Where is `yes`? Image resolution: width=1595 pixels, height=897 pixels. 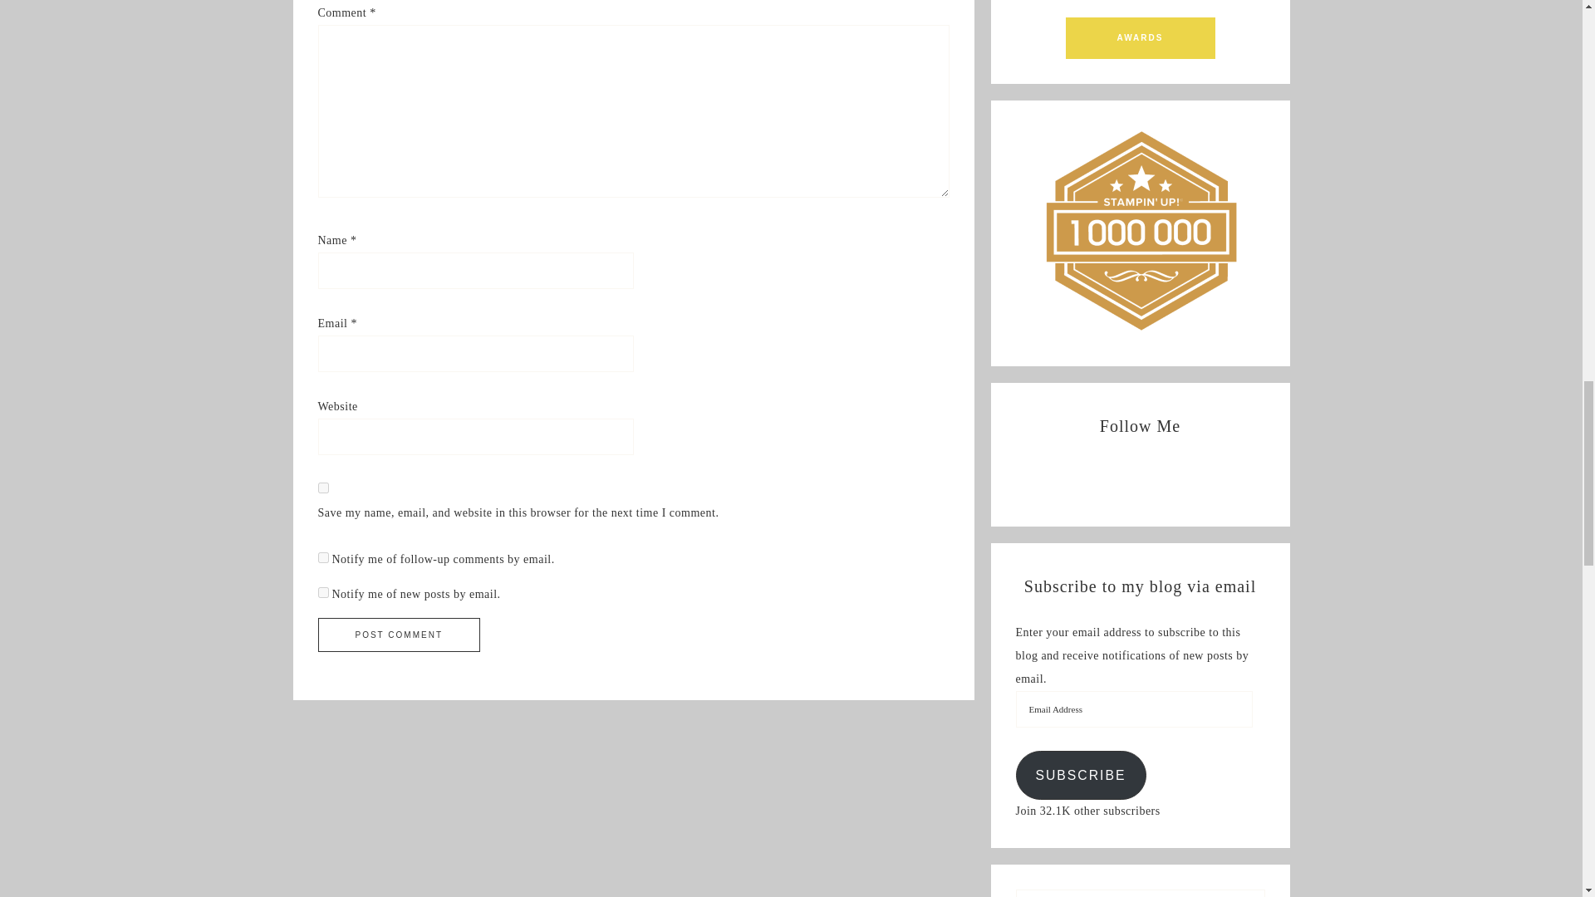 yes is located at coordinates (322, 487).